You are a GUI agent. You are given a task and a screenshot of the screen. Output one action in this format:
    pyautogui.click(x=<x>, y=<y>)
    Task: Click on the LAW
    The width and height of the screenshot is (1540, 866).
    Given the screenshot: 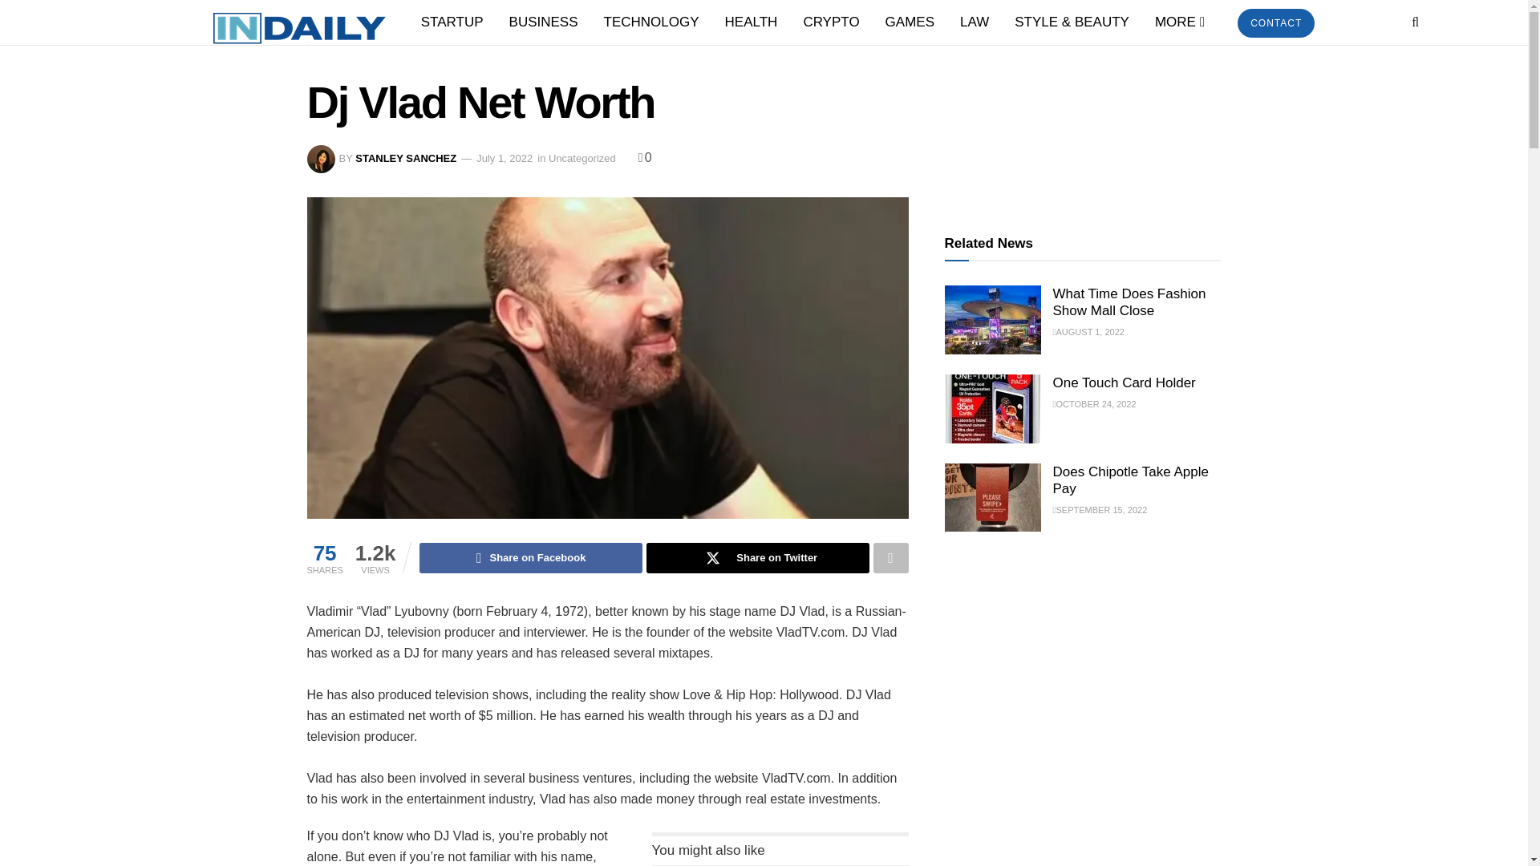 What is the action you would take?
    pyautogui.click(x=974, y=22)
    